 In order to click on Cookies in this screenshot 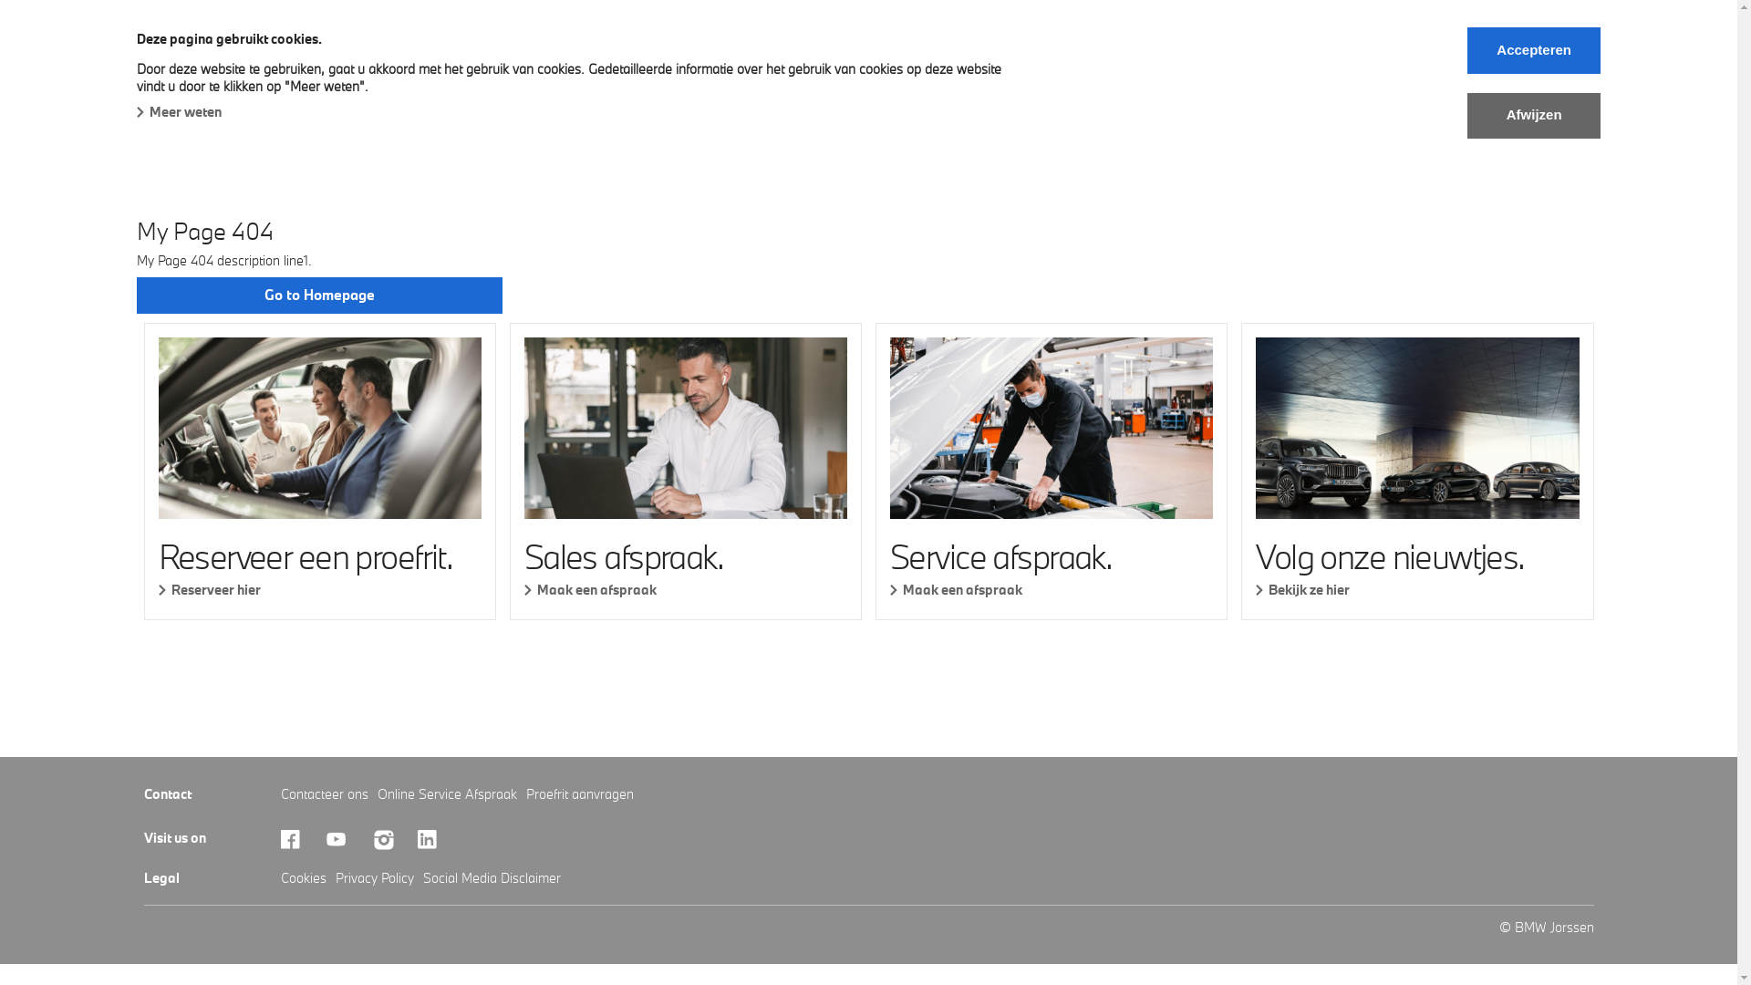, I will do `click(304, 877)`.